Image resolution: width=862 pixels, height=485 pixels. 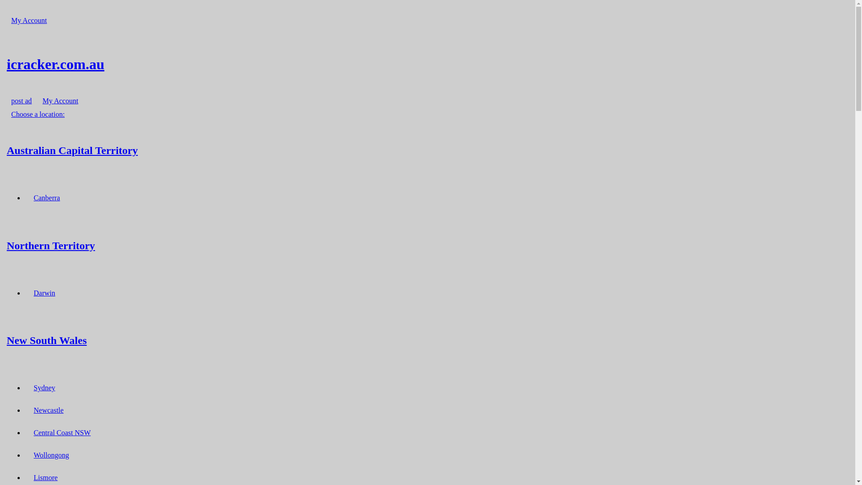 What do you see at coordinates (61, 101) in the screenshot?
I see `My Account` at bounding box center [61, 101].